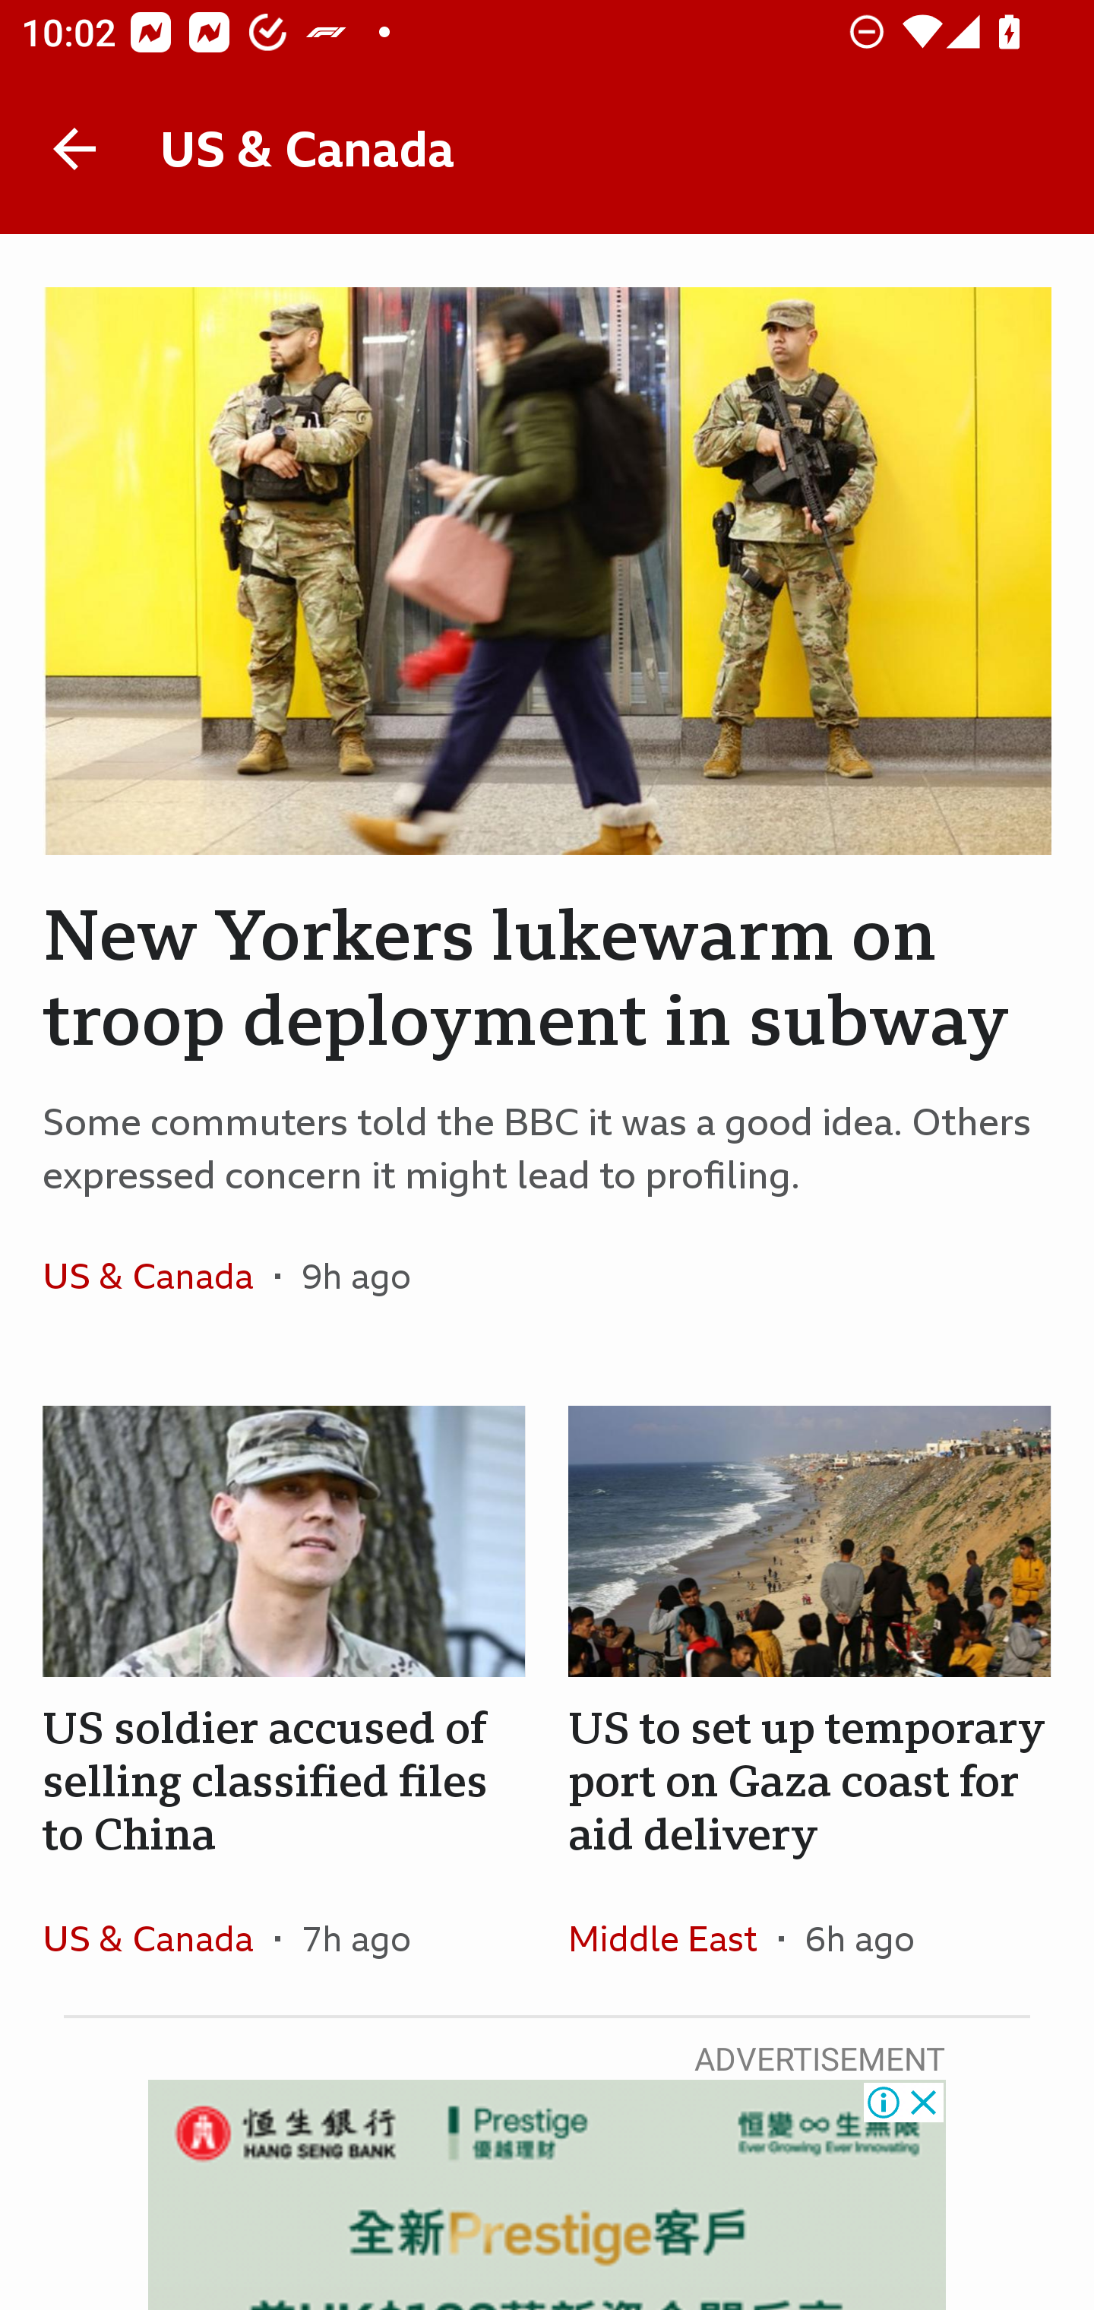  What do you see at coordinates (74, 149) in the screenshot?
I see `Back` at bounding box center [74, 149].